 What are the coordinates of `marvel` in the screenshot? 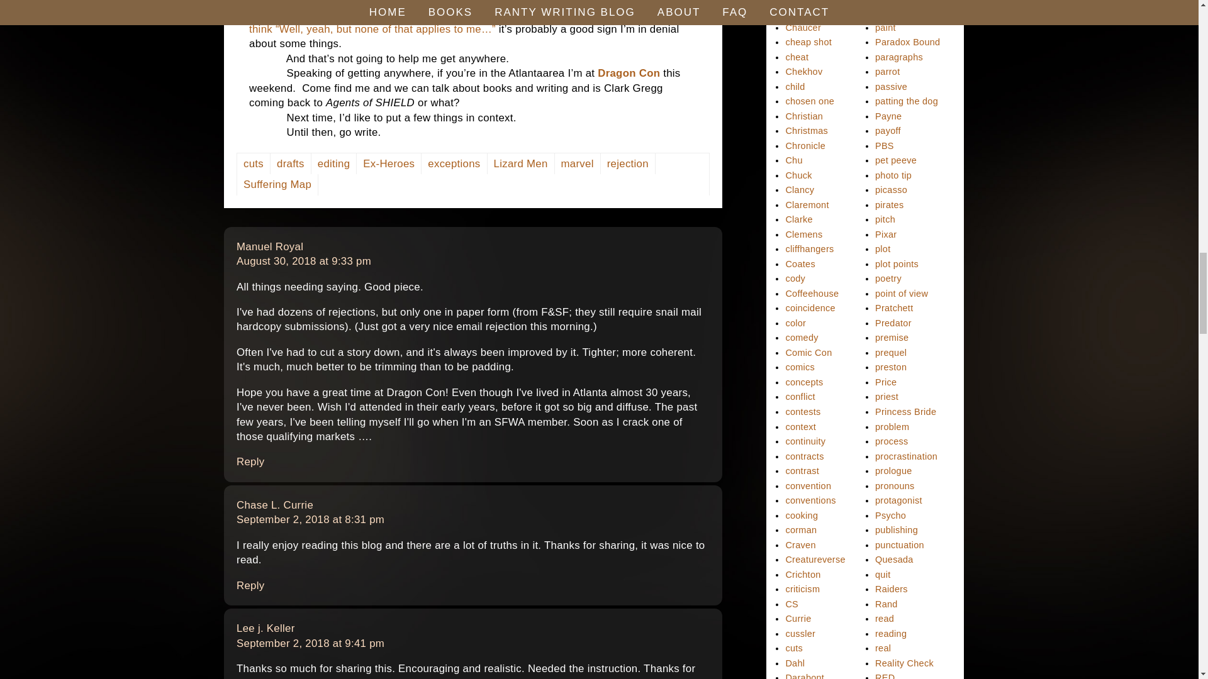 It's located at (578, 163).